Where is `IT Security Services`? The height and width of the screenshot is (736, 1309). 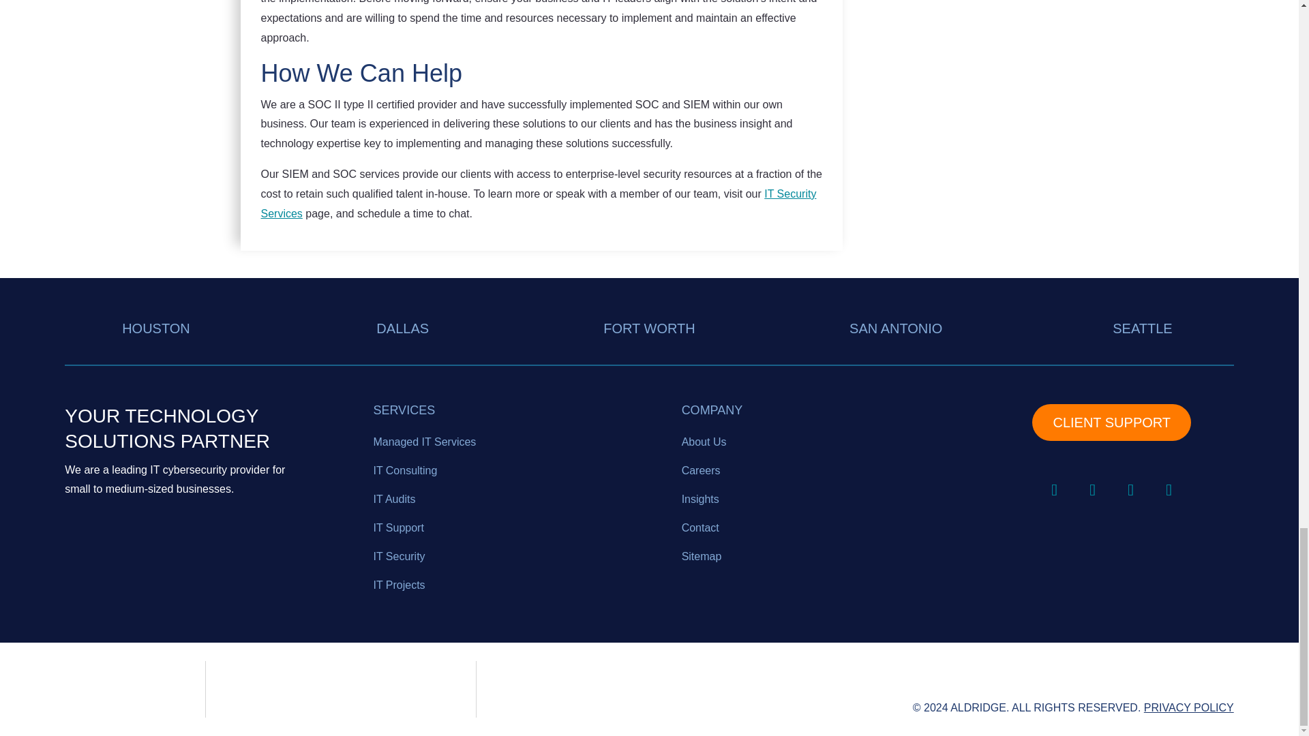 IT Security Services is located at coordinates (538, 203).